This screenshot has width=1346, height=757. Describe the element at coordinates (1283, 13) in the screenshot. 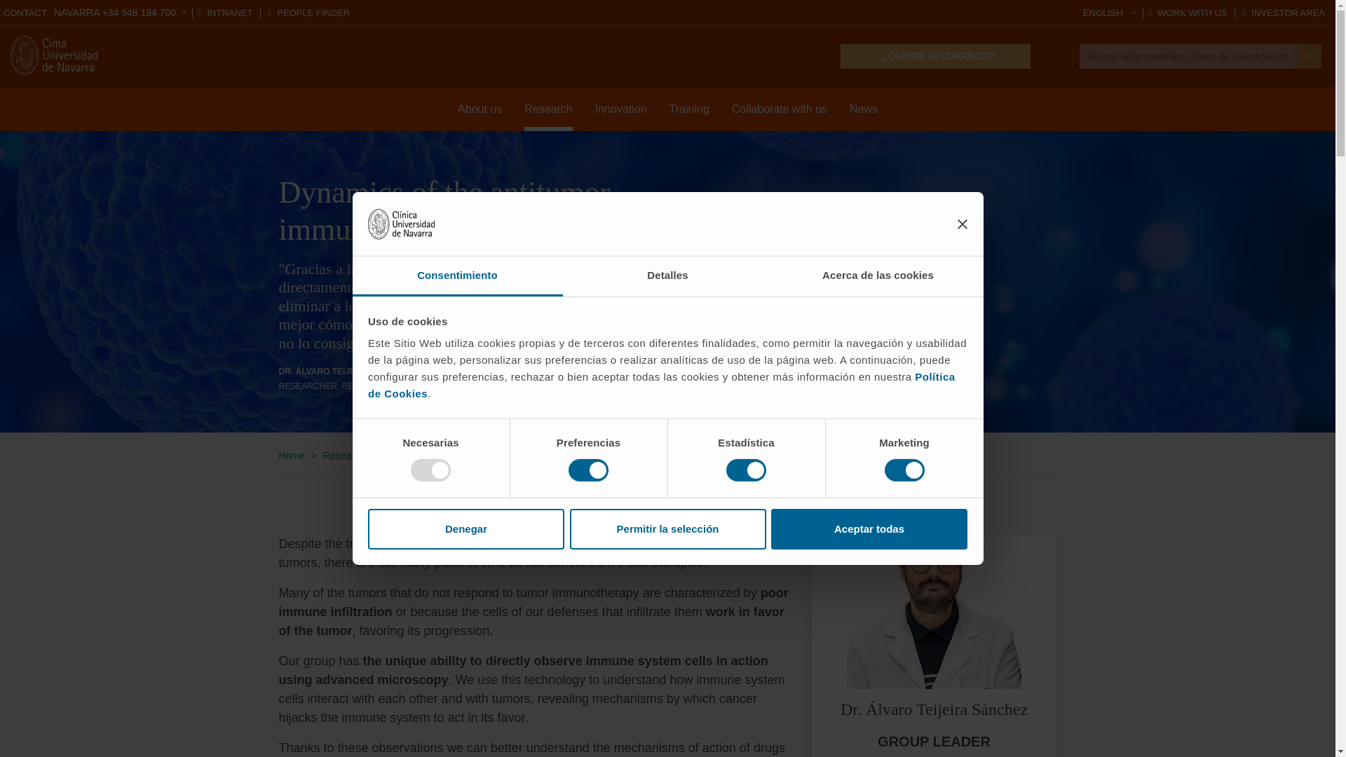

I see `INVESTOR AREA` at that location.